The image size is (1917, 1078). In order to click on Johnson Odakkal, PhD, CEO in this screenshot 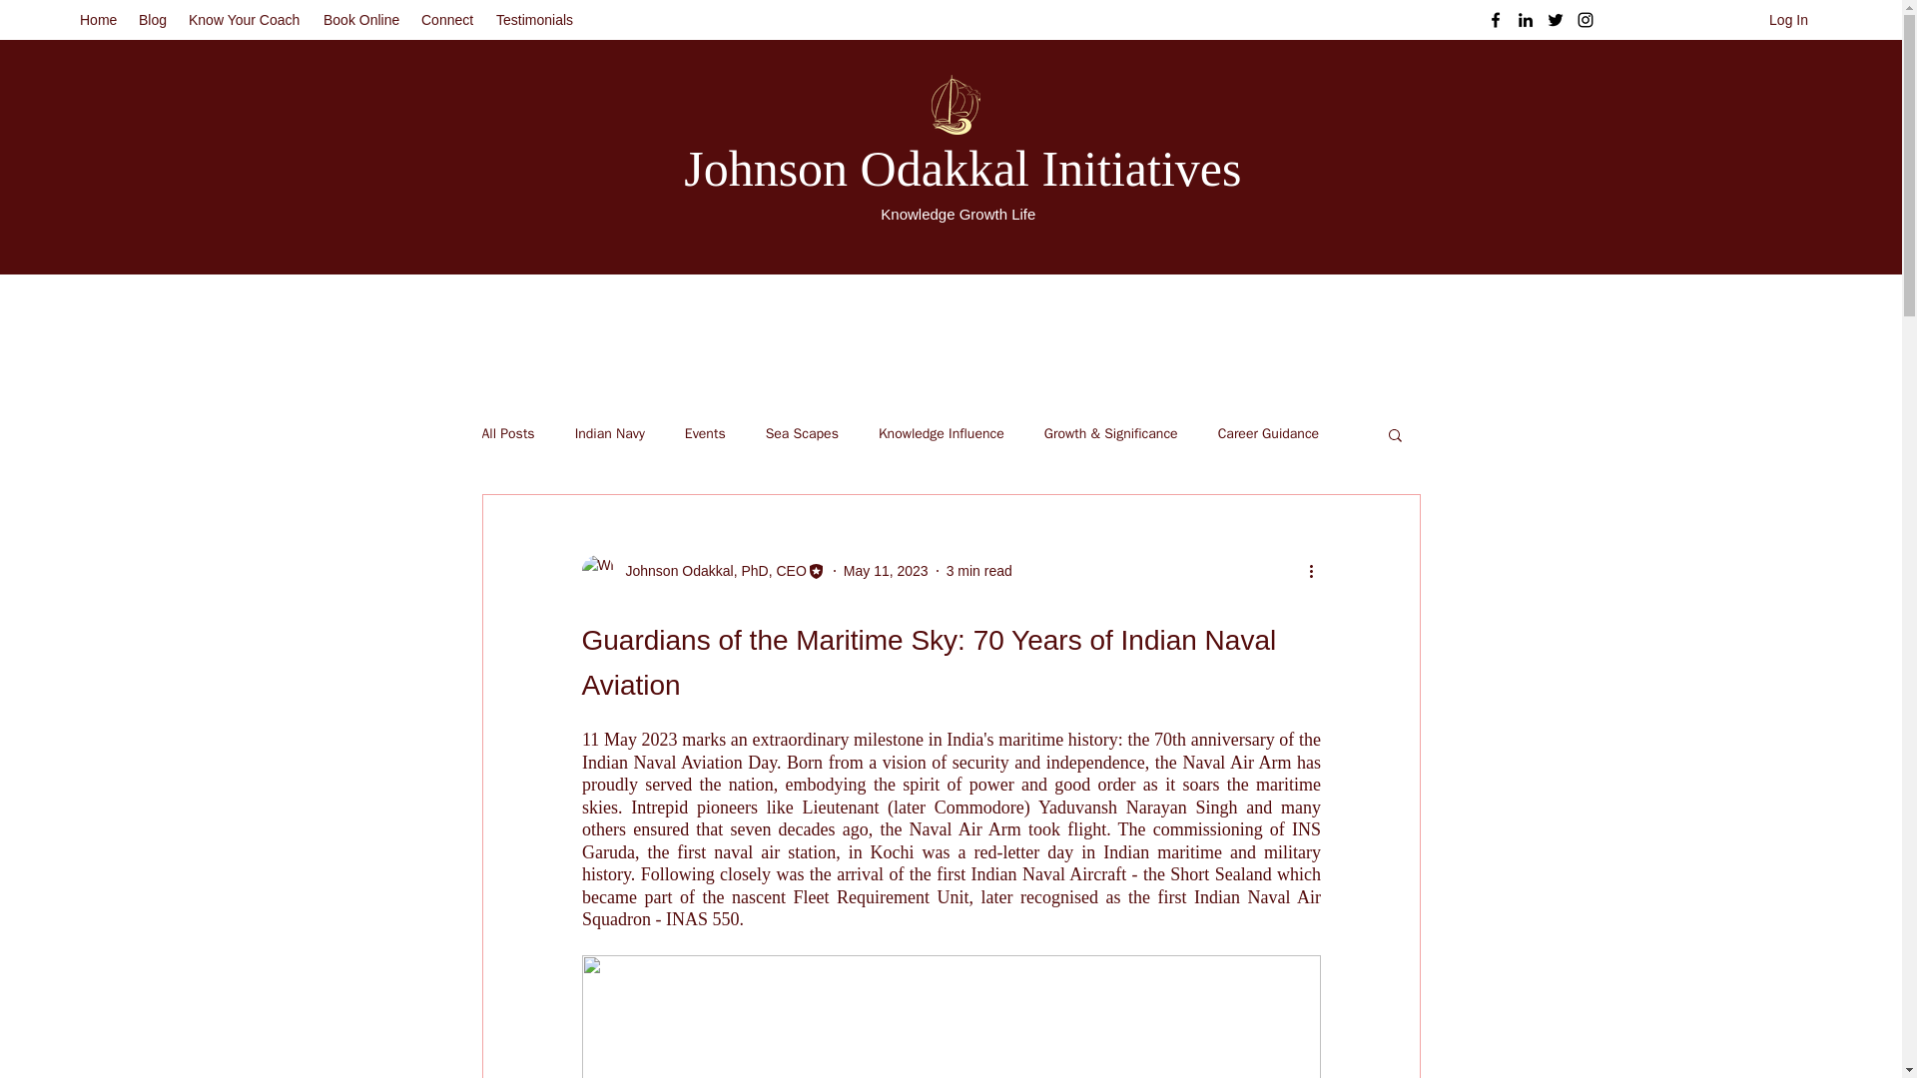, I will do `click(702, 571)`.